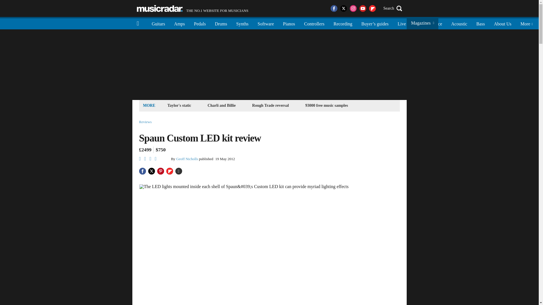 This screenshot has height=305, width=543. Describe the element at coordinates (502, 23) in the screenshot. I see `About Us` at that location.